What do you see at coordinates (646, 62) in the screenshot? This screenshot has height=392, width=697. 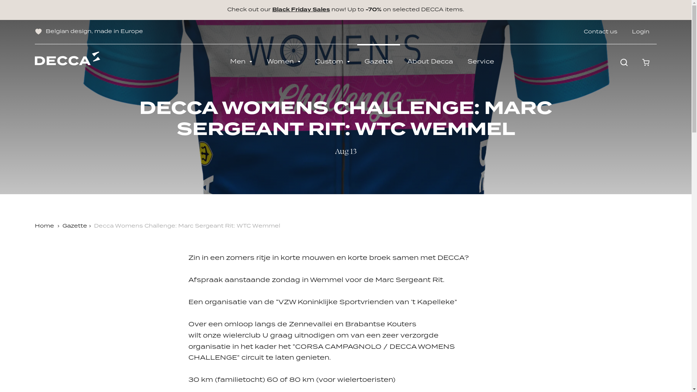 I see `Cart` at bounding box center [646, 62].